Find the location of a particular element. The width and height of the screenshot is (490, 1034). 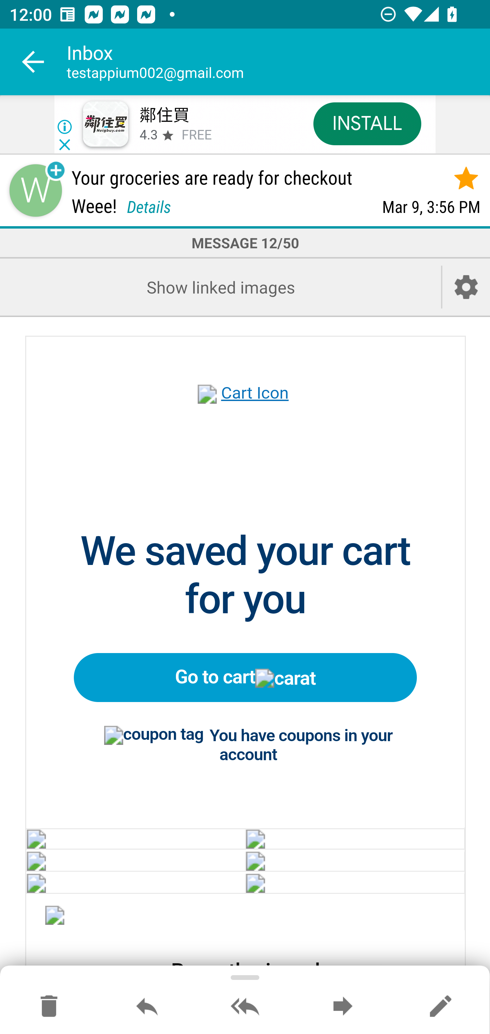

Inbox testappium002@gmail.com is located at coordinates (278, 62).